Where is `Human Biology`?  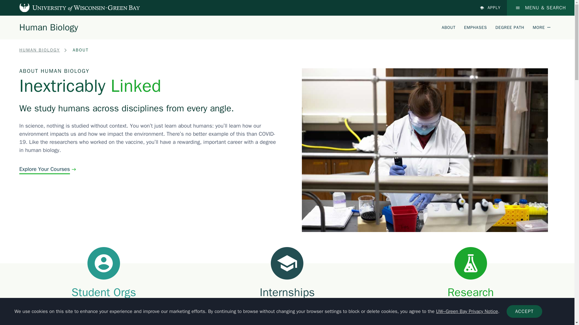
Human Biology is located at coordinates (49, 27).